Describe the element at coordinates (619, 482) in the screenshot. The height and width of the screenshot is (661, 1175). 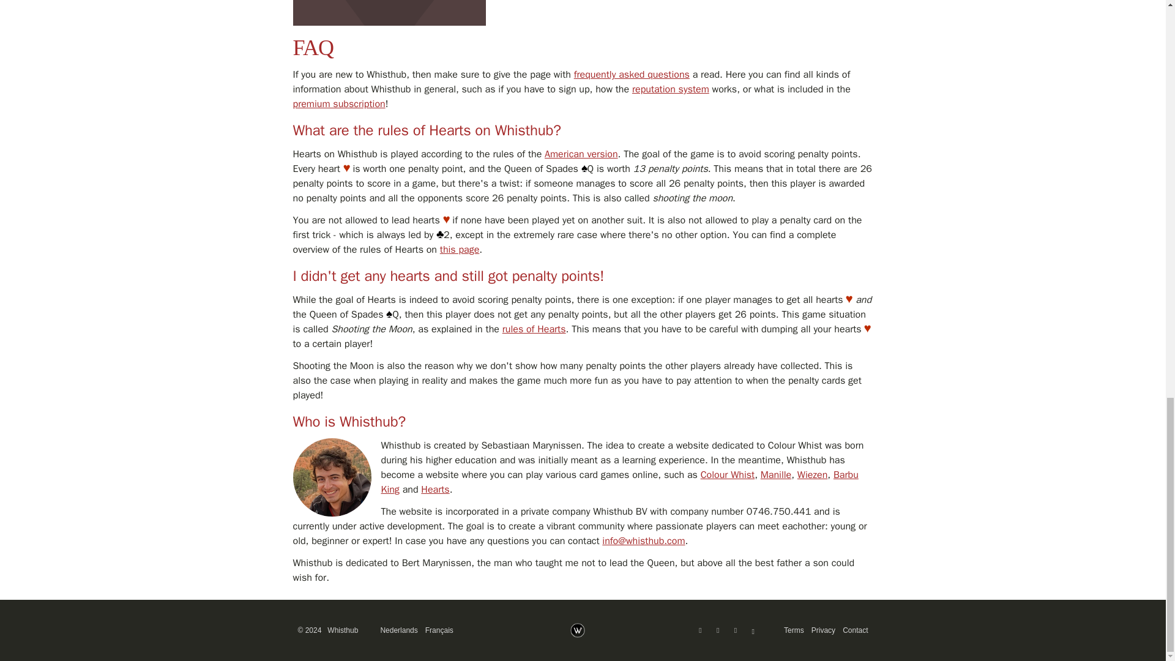
I see `Barbu King` at that location.